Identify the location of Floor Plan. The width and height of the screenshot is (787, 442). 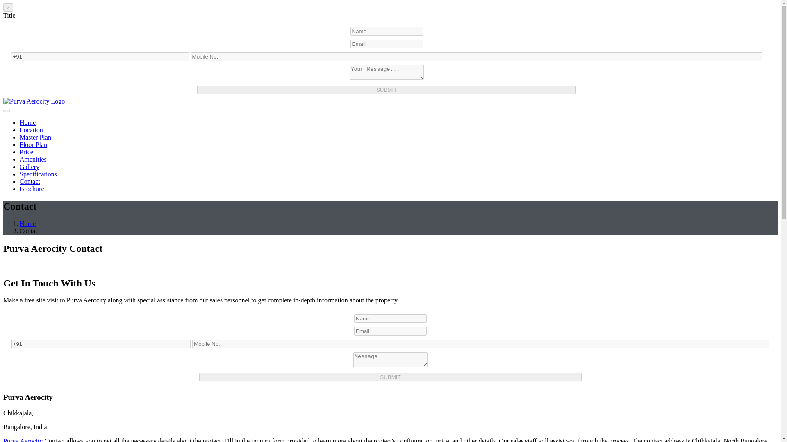
(34, 144).